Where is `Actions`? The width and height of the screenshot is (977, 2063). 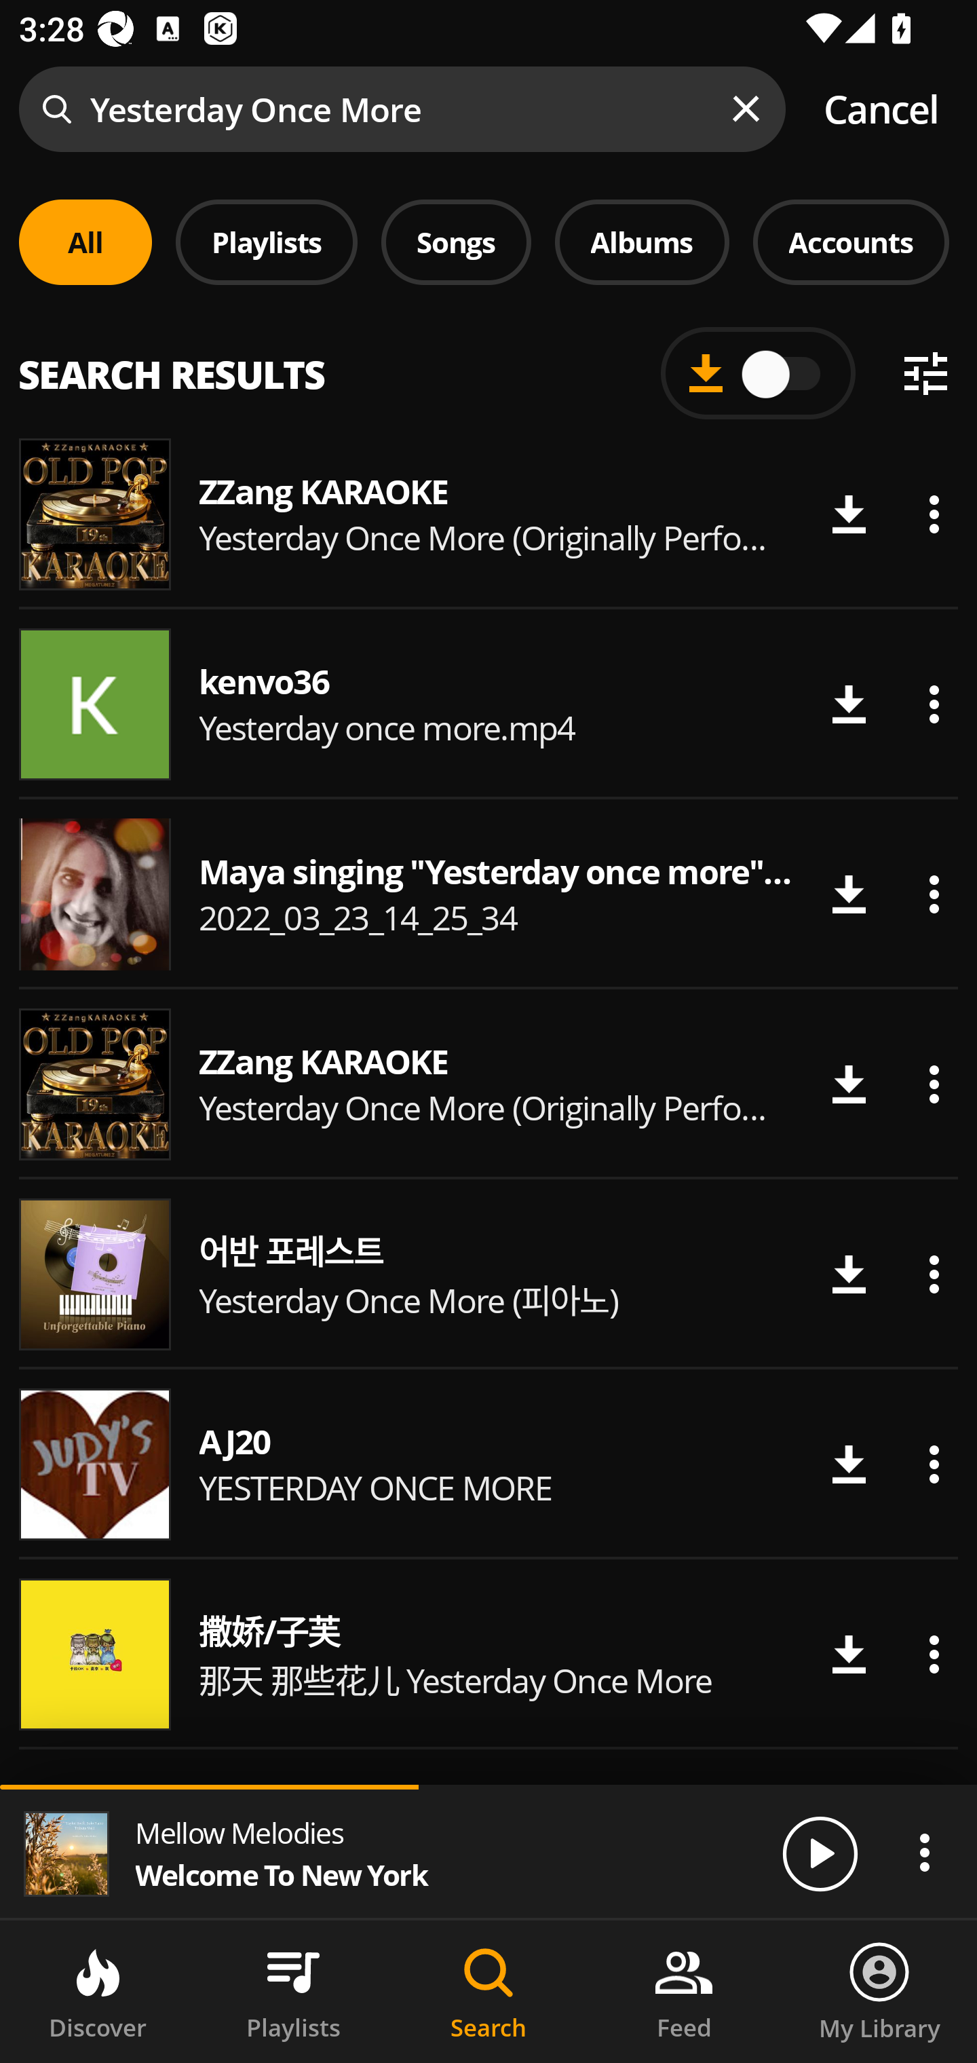 Actions is located at coordinates (934, 1654).